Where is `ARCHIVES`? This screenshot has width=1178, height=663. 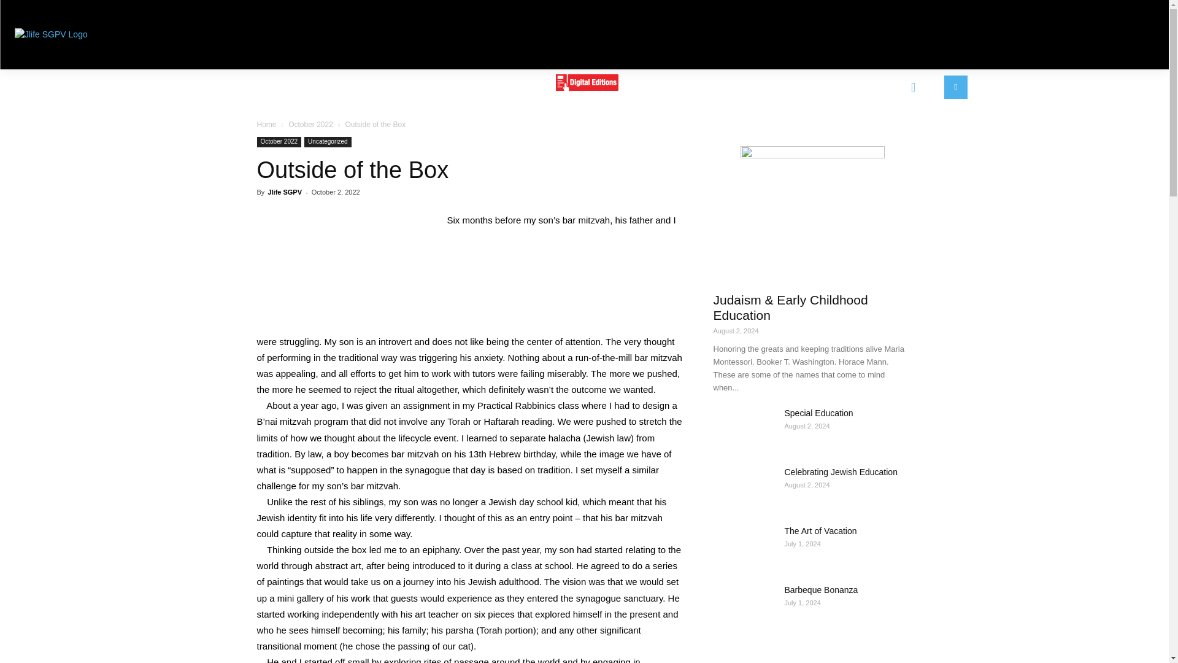 ARCHIVES is located at coordinates (750, 85).